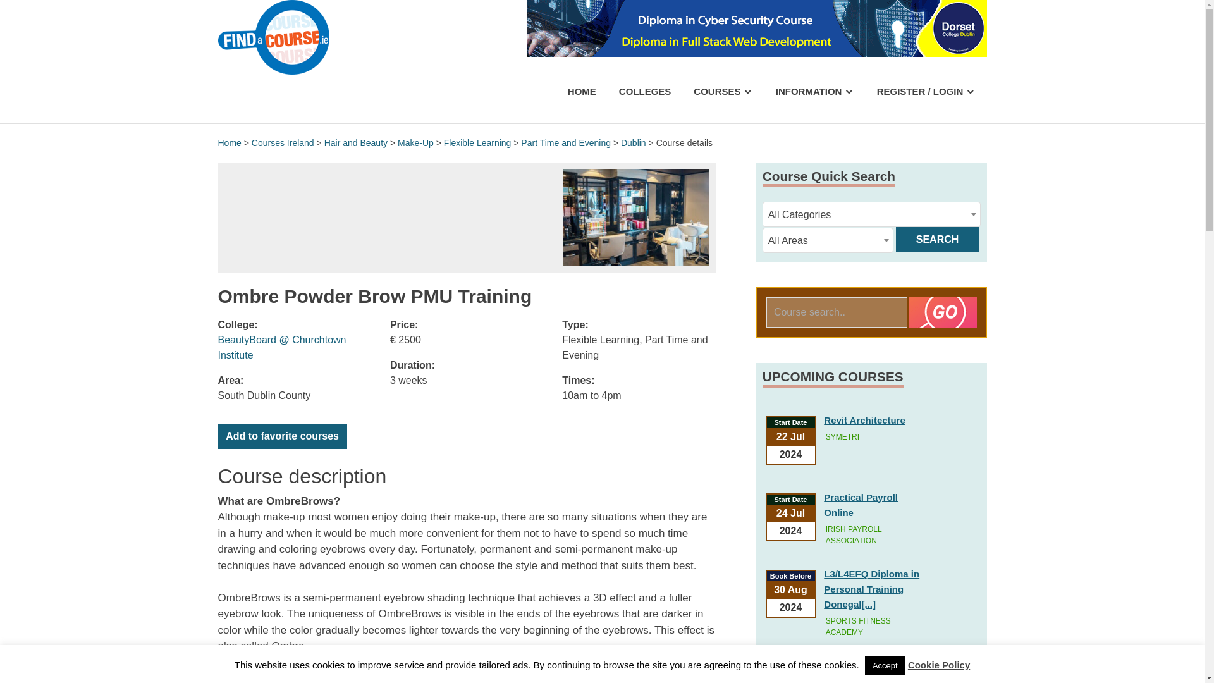 The image size is (1214, 683). I want to click on HOME, so click(582, 91).